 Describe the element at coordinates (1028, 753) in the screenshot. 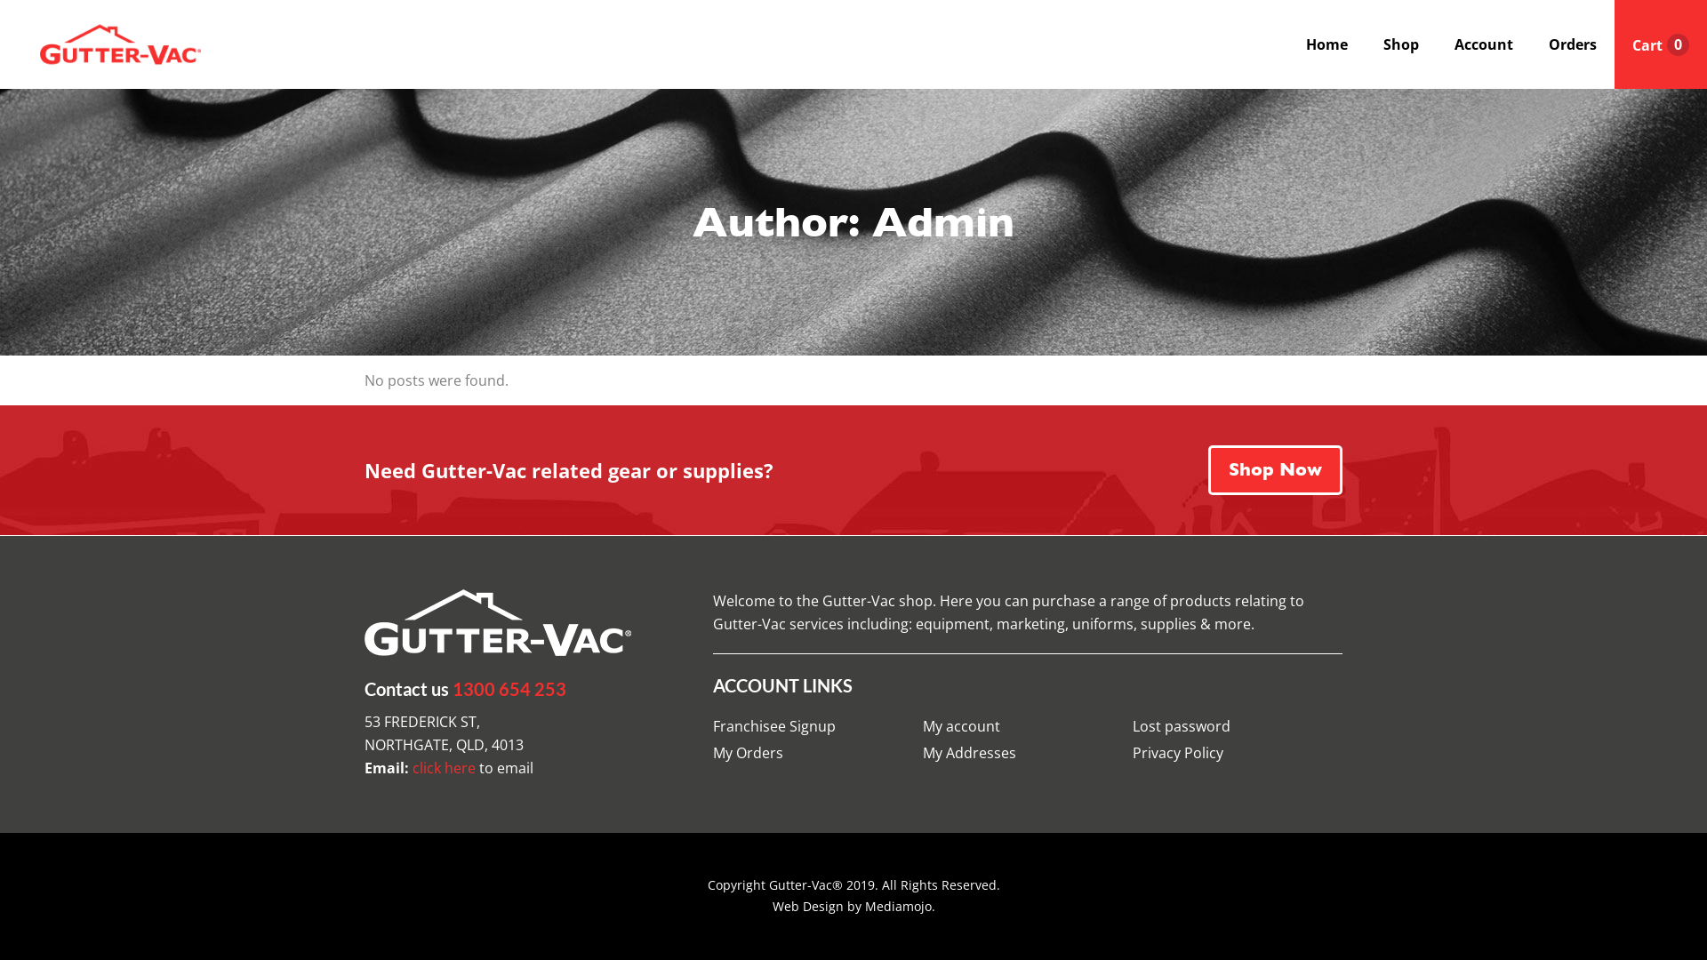

I see `My Addresses` at that location.